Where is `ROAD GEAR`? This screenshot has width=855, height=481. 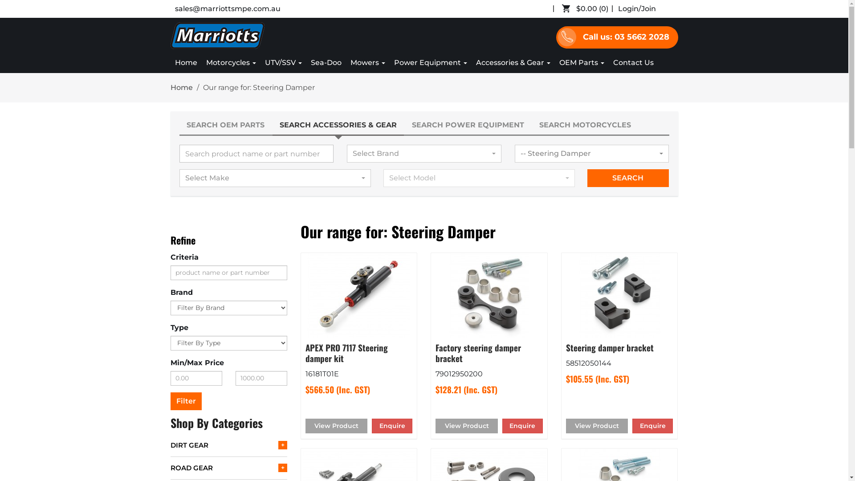
ROAD GEAR is located at coordinates (229, 468).